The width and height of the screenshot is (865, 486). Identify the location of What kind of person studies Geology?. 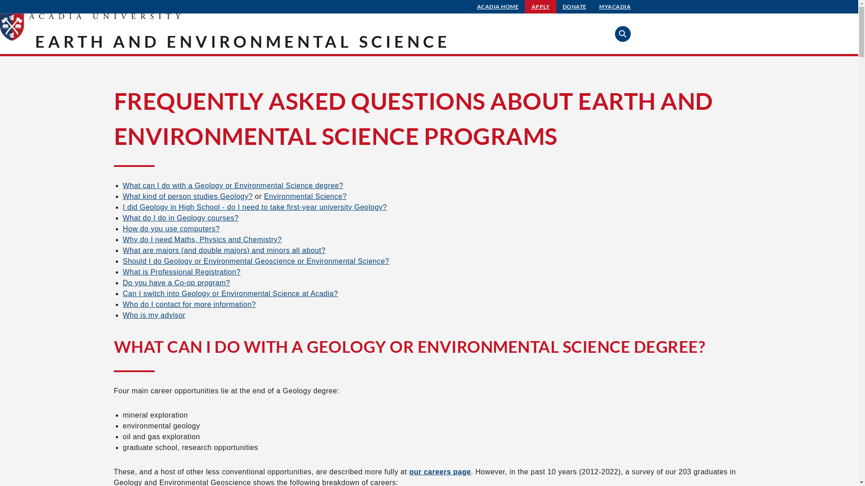
(187, 196).